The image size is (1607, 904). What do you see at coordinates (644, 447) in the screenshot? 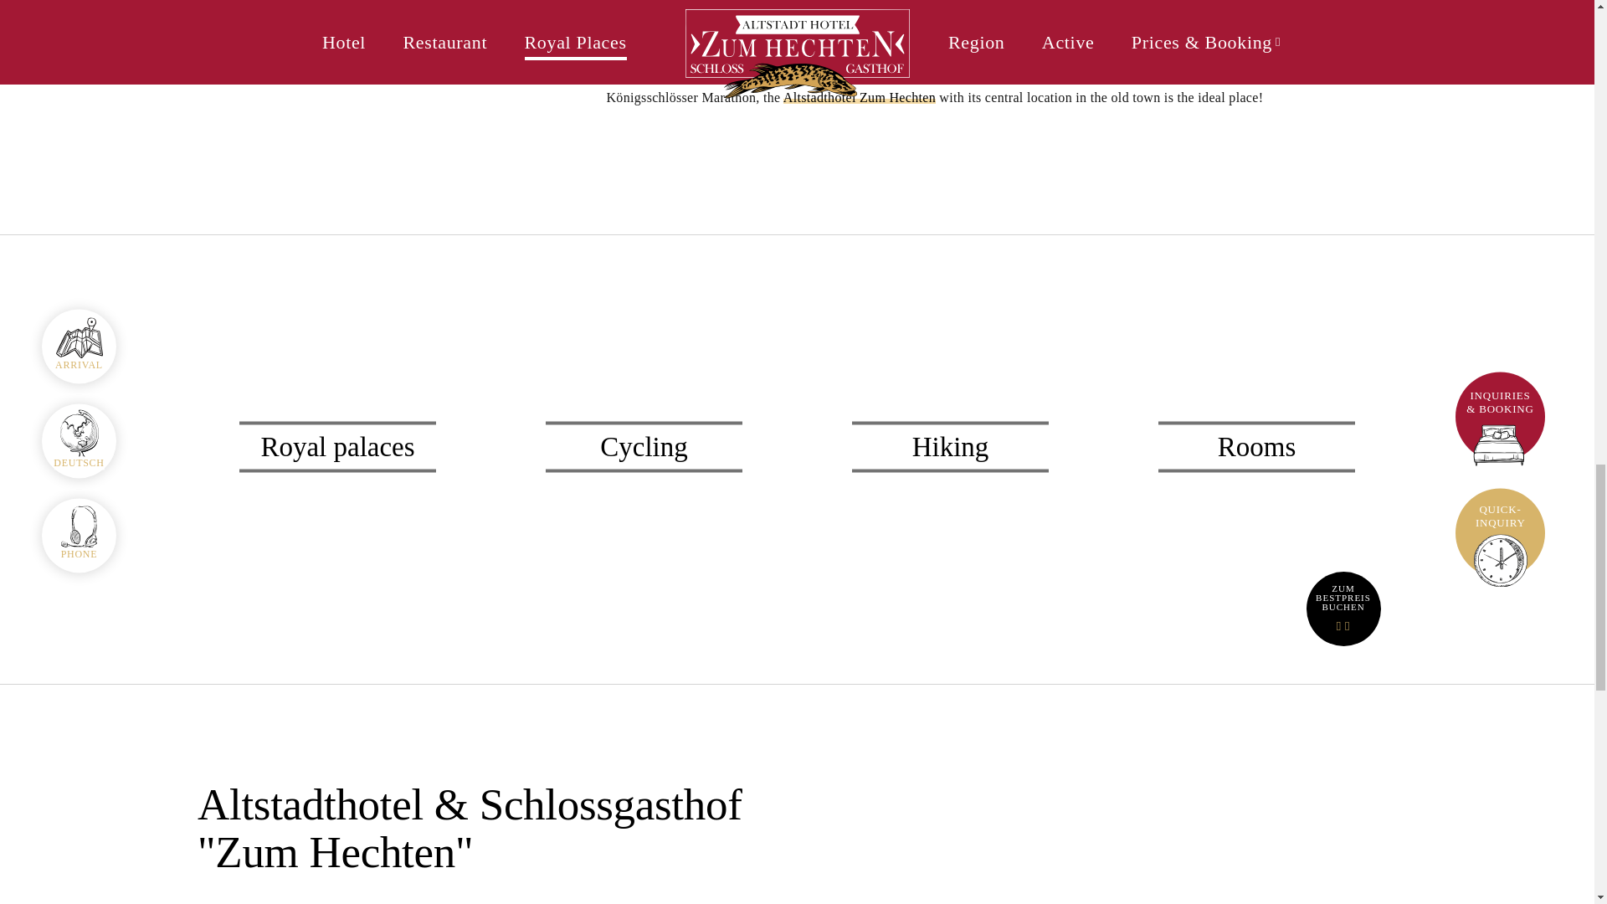
I see `Cycling` at bounding box center [644, 447].